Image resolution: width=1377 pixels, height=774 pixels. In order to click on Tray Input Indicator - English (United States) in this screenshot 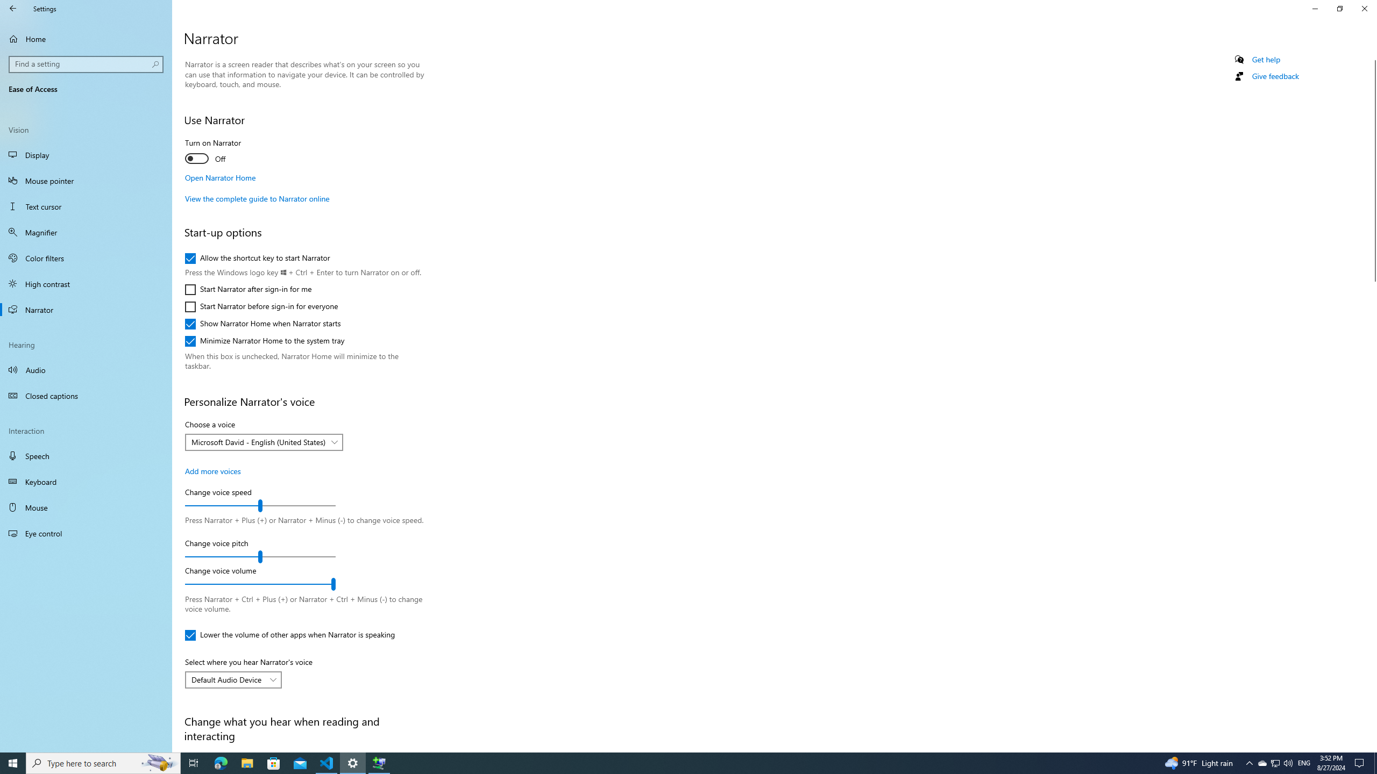, I will do `click(1304, 763)`.